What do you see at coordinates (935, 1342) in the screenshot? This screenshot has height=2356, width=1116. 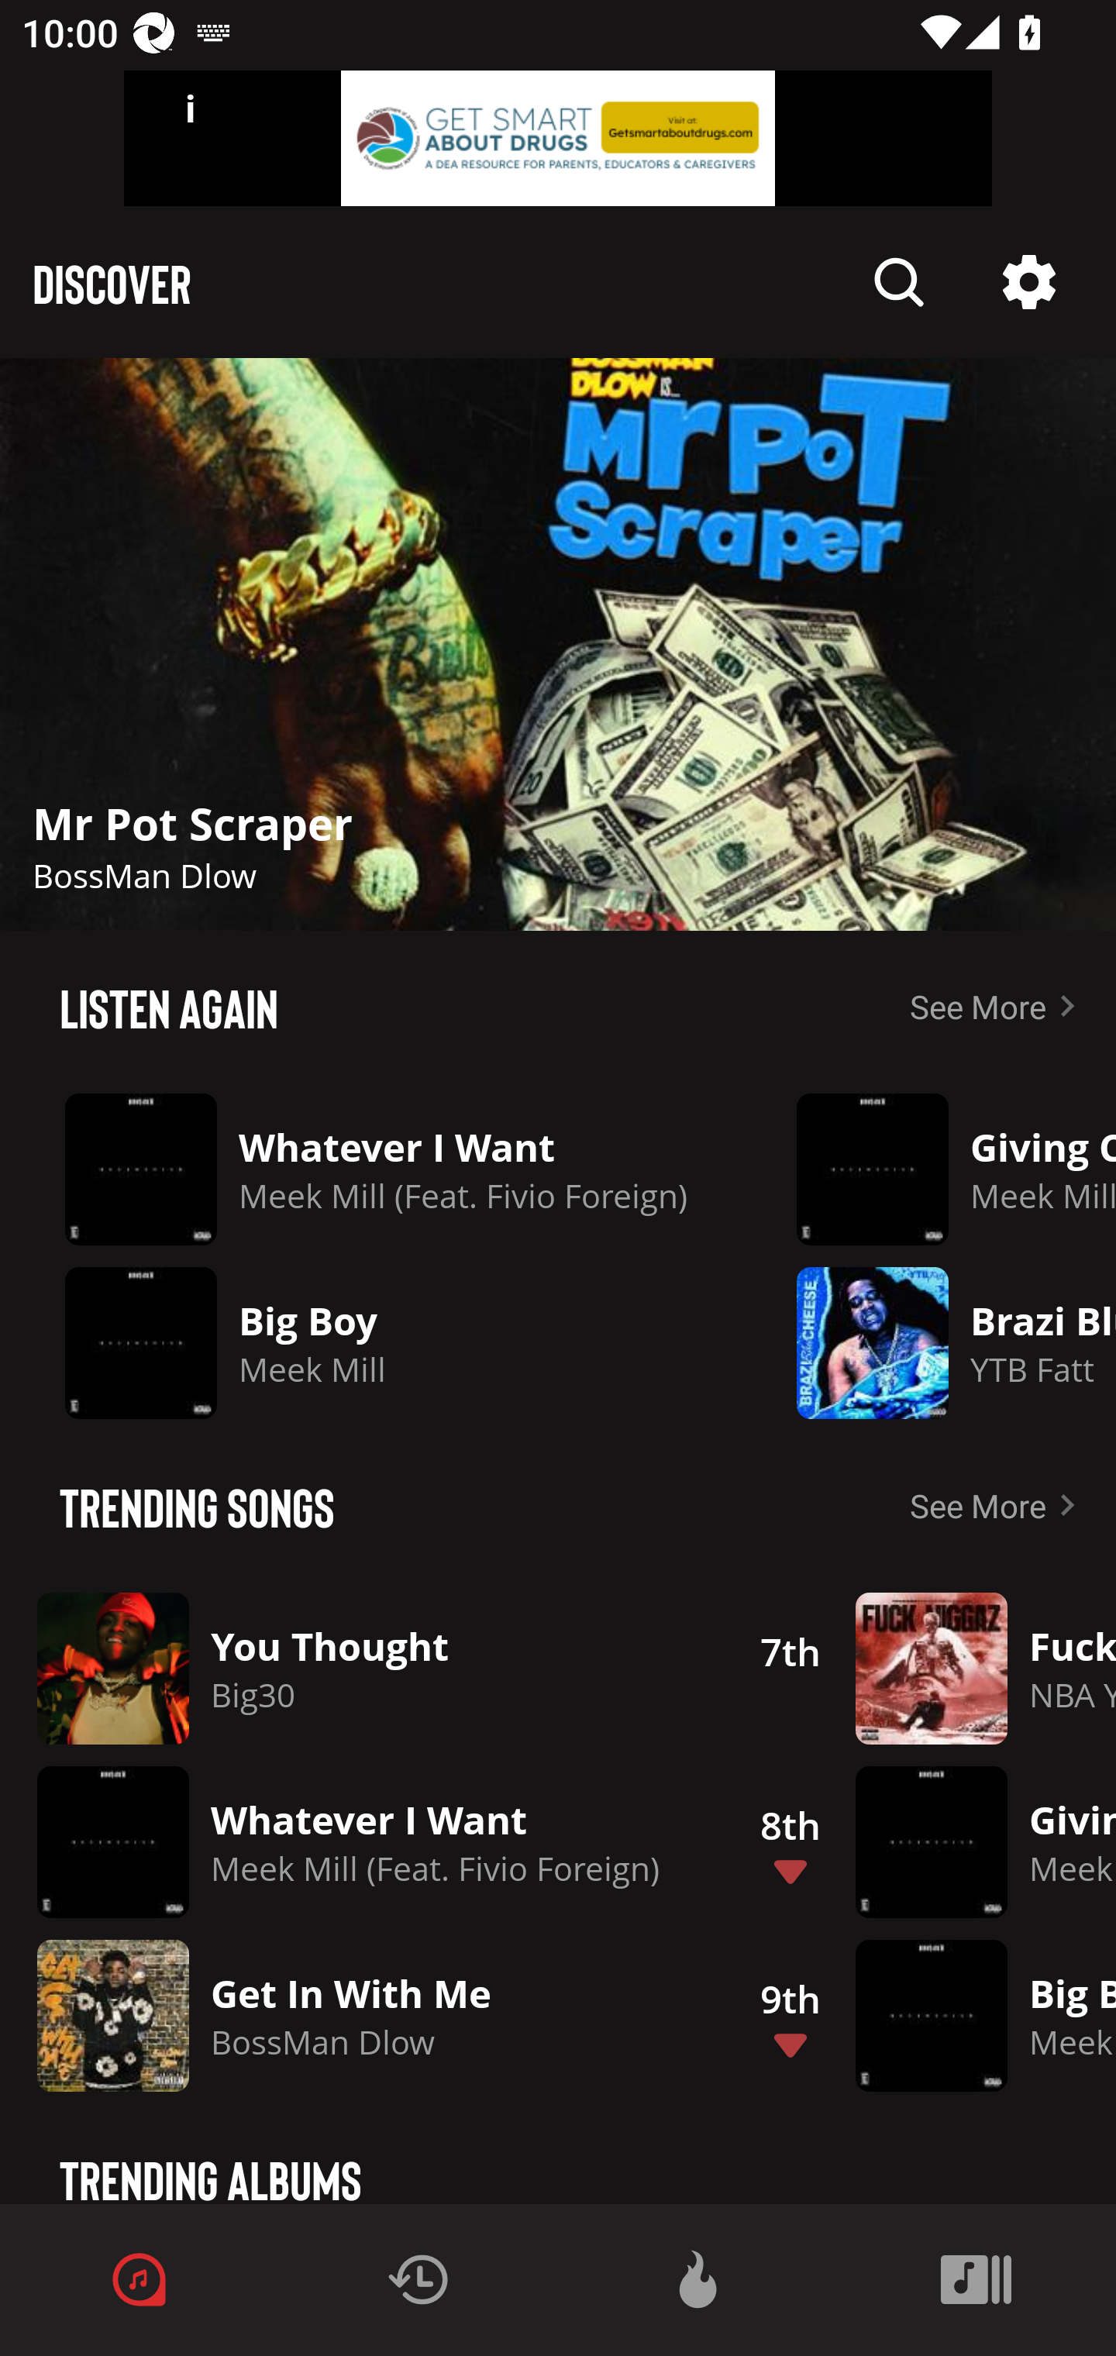 I see `Description Brazi Blue Cheese YTB Fatt` at bounding box center [935, 1342].